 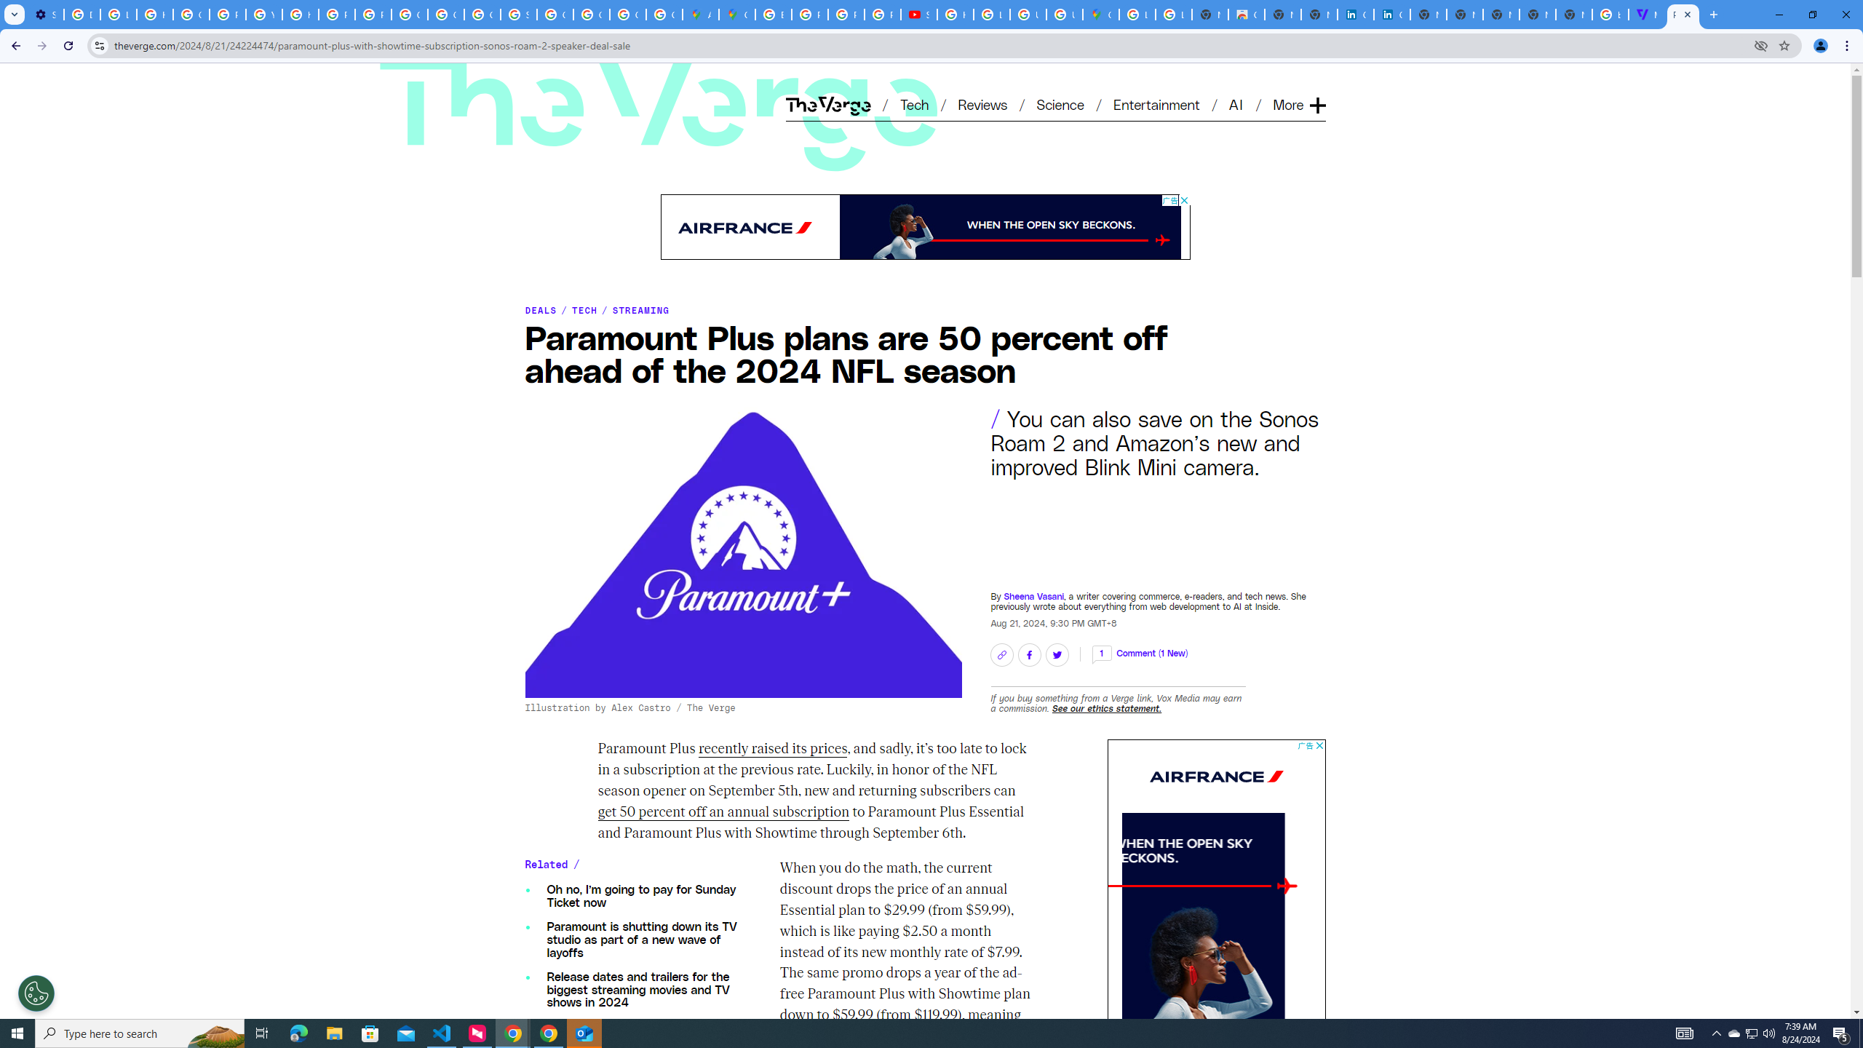 What do you see at coordinates (576, 82) in the screenshot?
I see `The Verge` at bounding box center [576, 82].